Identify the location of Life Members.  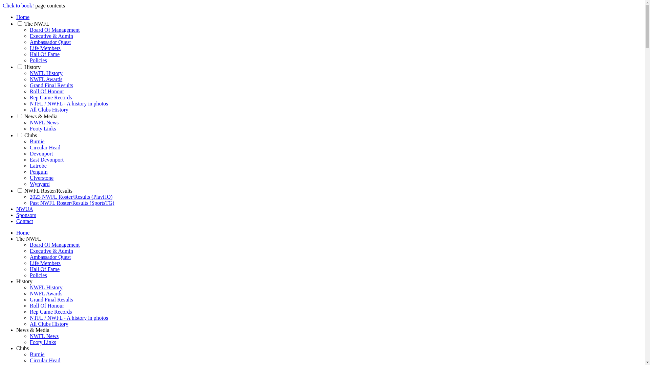
(45, 48).